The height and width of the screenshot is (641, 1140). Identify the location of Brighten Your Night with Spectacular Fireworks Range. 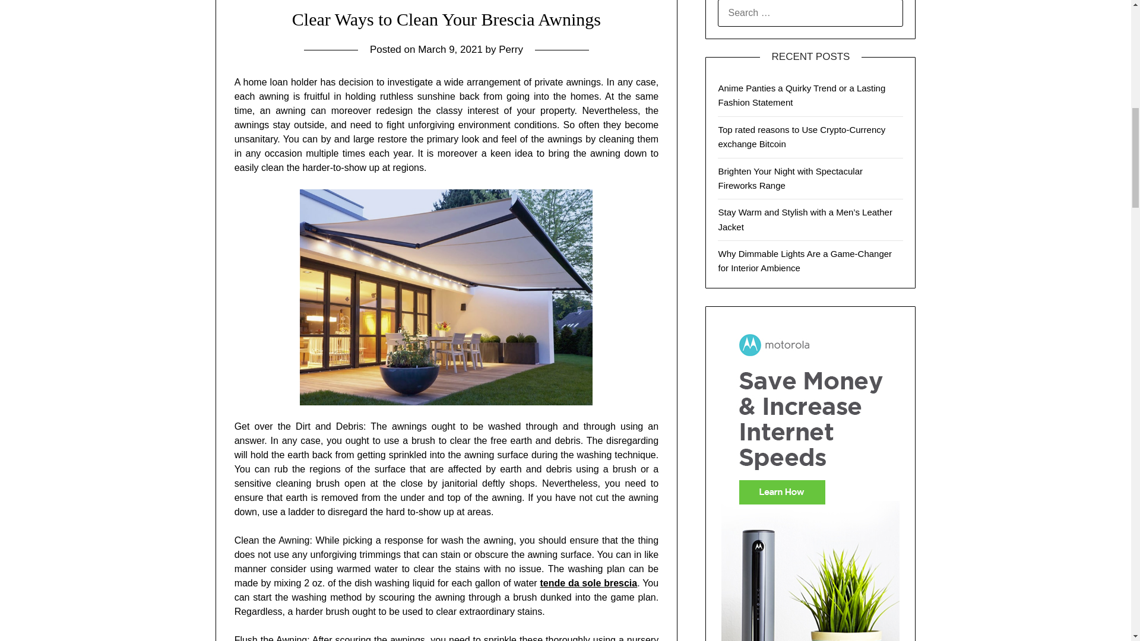
(790, 178).